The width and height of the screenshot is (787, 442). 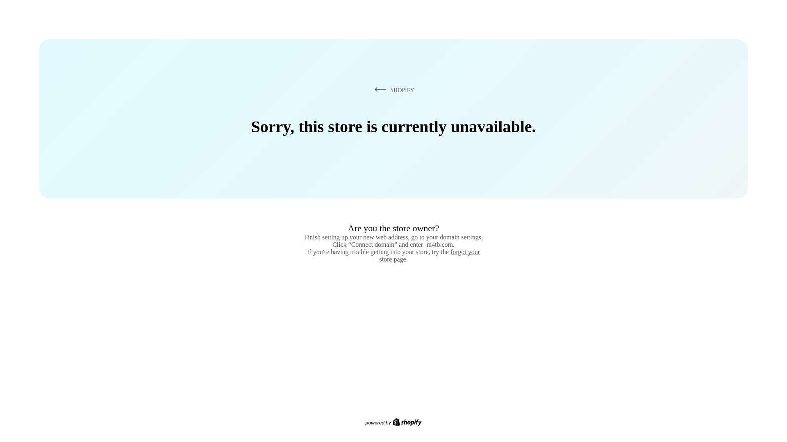 I want to click on your domain settings, so click(x=453, y=237).